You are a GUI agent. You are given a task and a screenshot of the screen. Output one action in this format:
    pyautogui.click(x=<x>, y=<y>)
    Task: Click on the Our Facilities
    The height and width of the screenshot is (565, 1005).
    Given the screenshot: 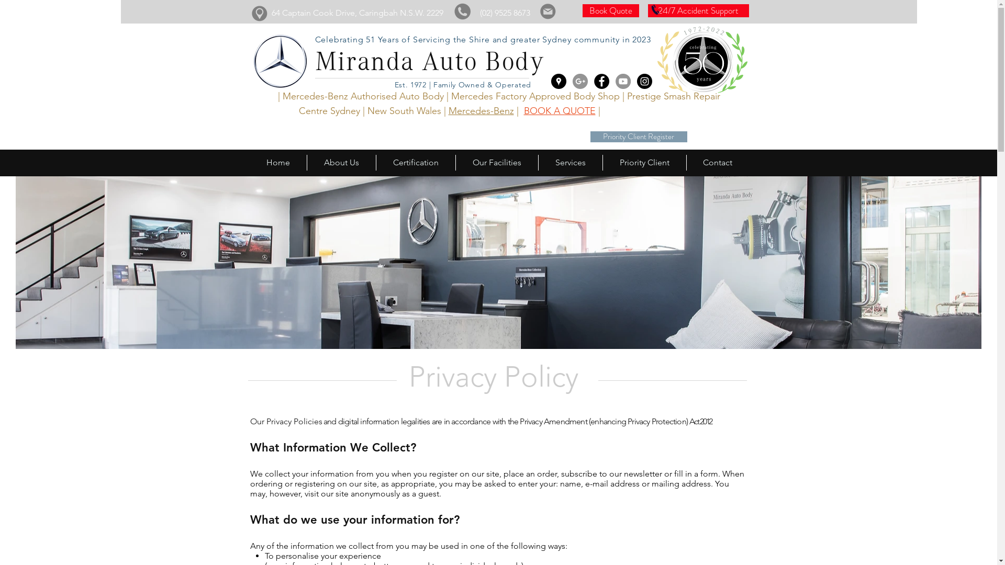 What is the action you would take?
    pyautogui.click(x=497, y=163)
    